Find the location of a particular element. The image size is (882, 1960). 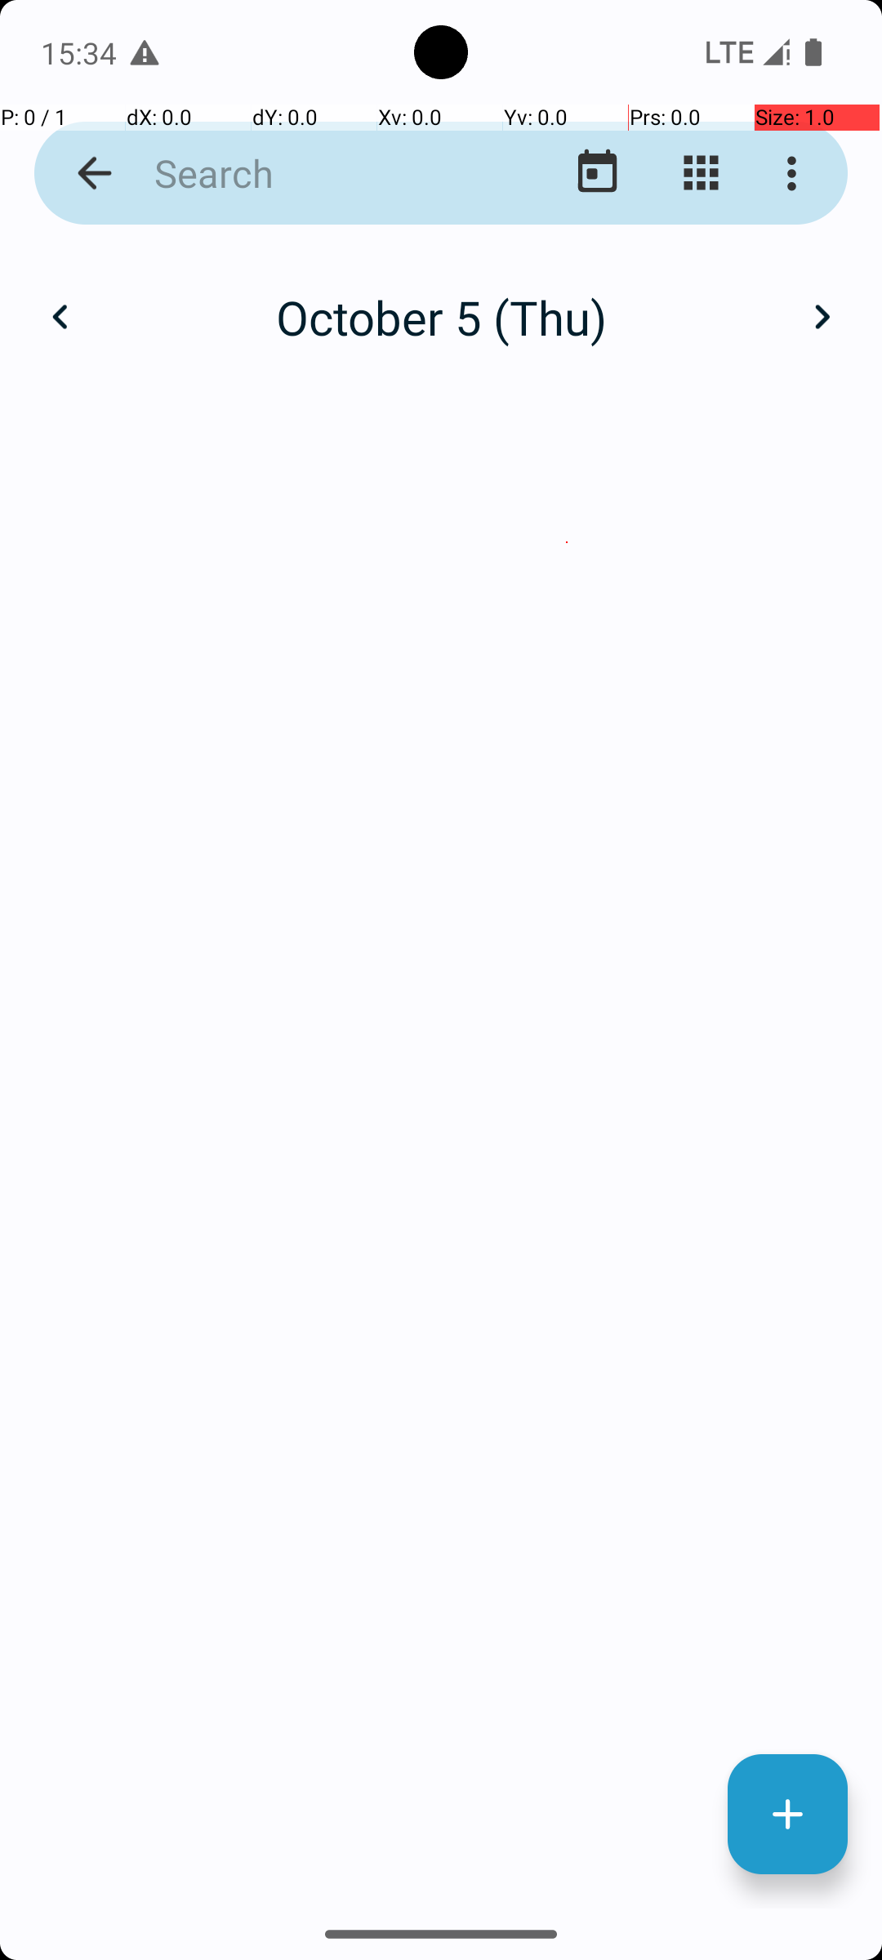

October 5 (Thu) is located at coordinates (441, 317).